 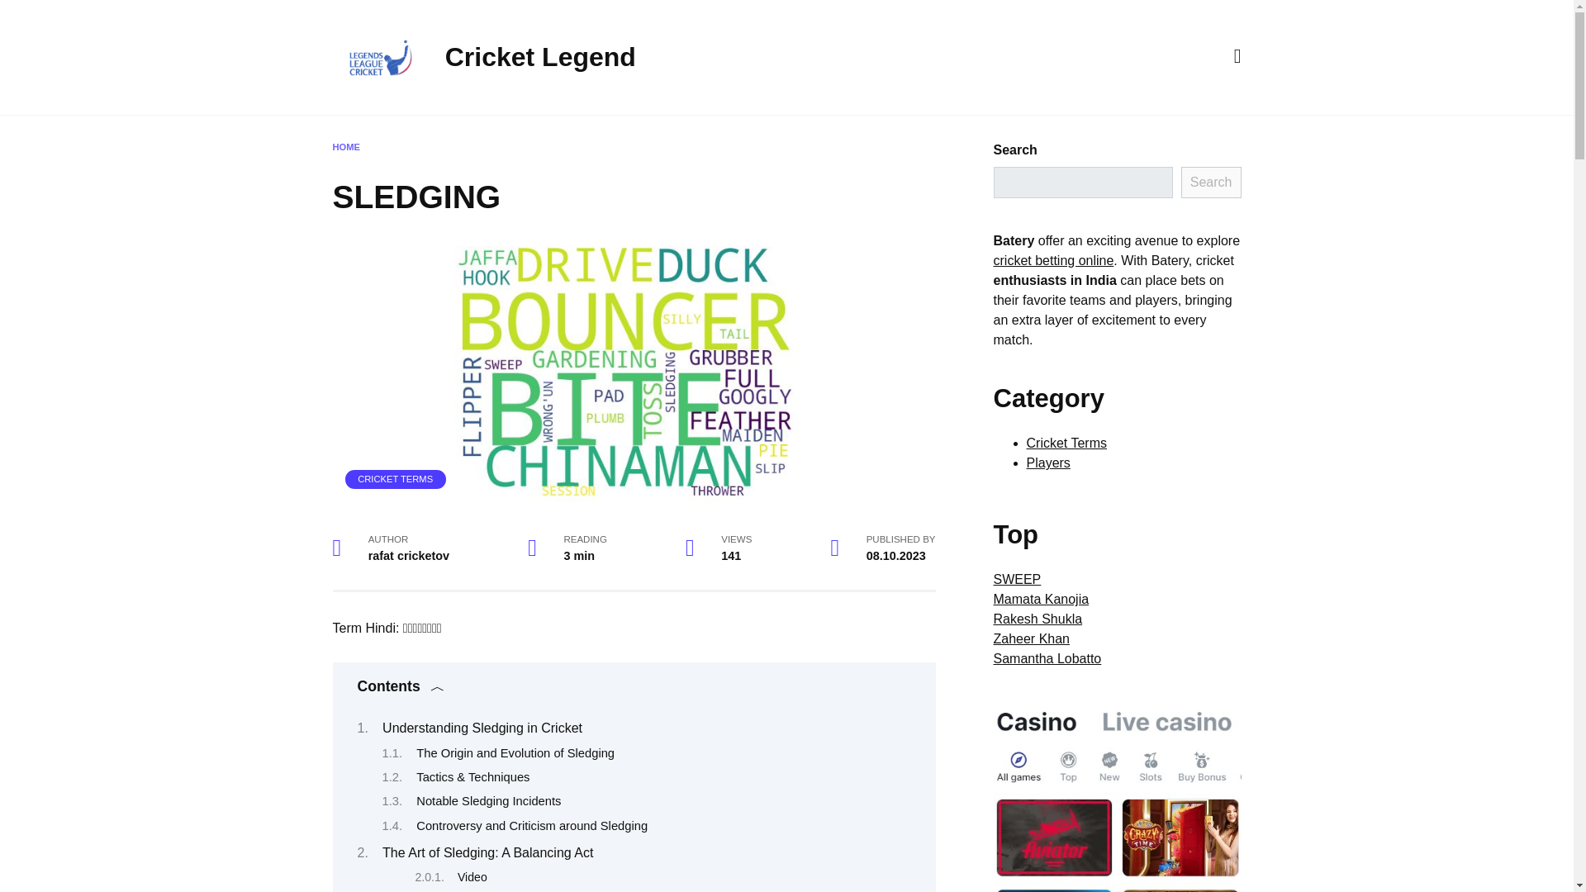 What do you see at coordinates (488, 801) in the screenshot?
I see `Notable Sledging Incidents` at bounding box center [488, 801].